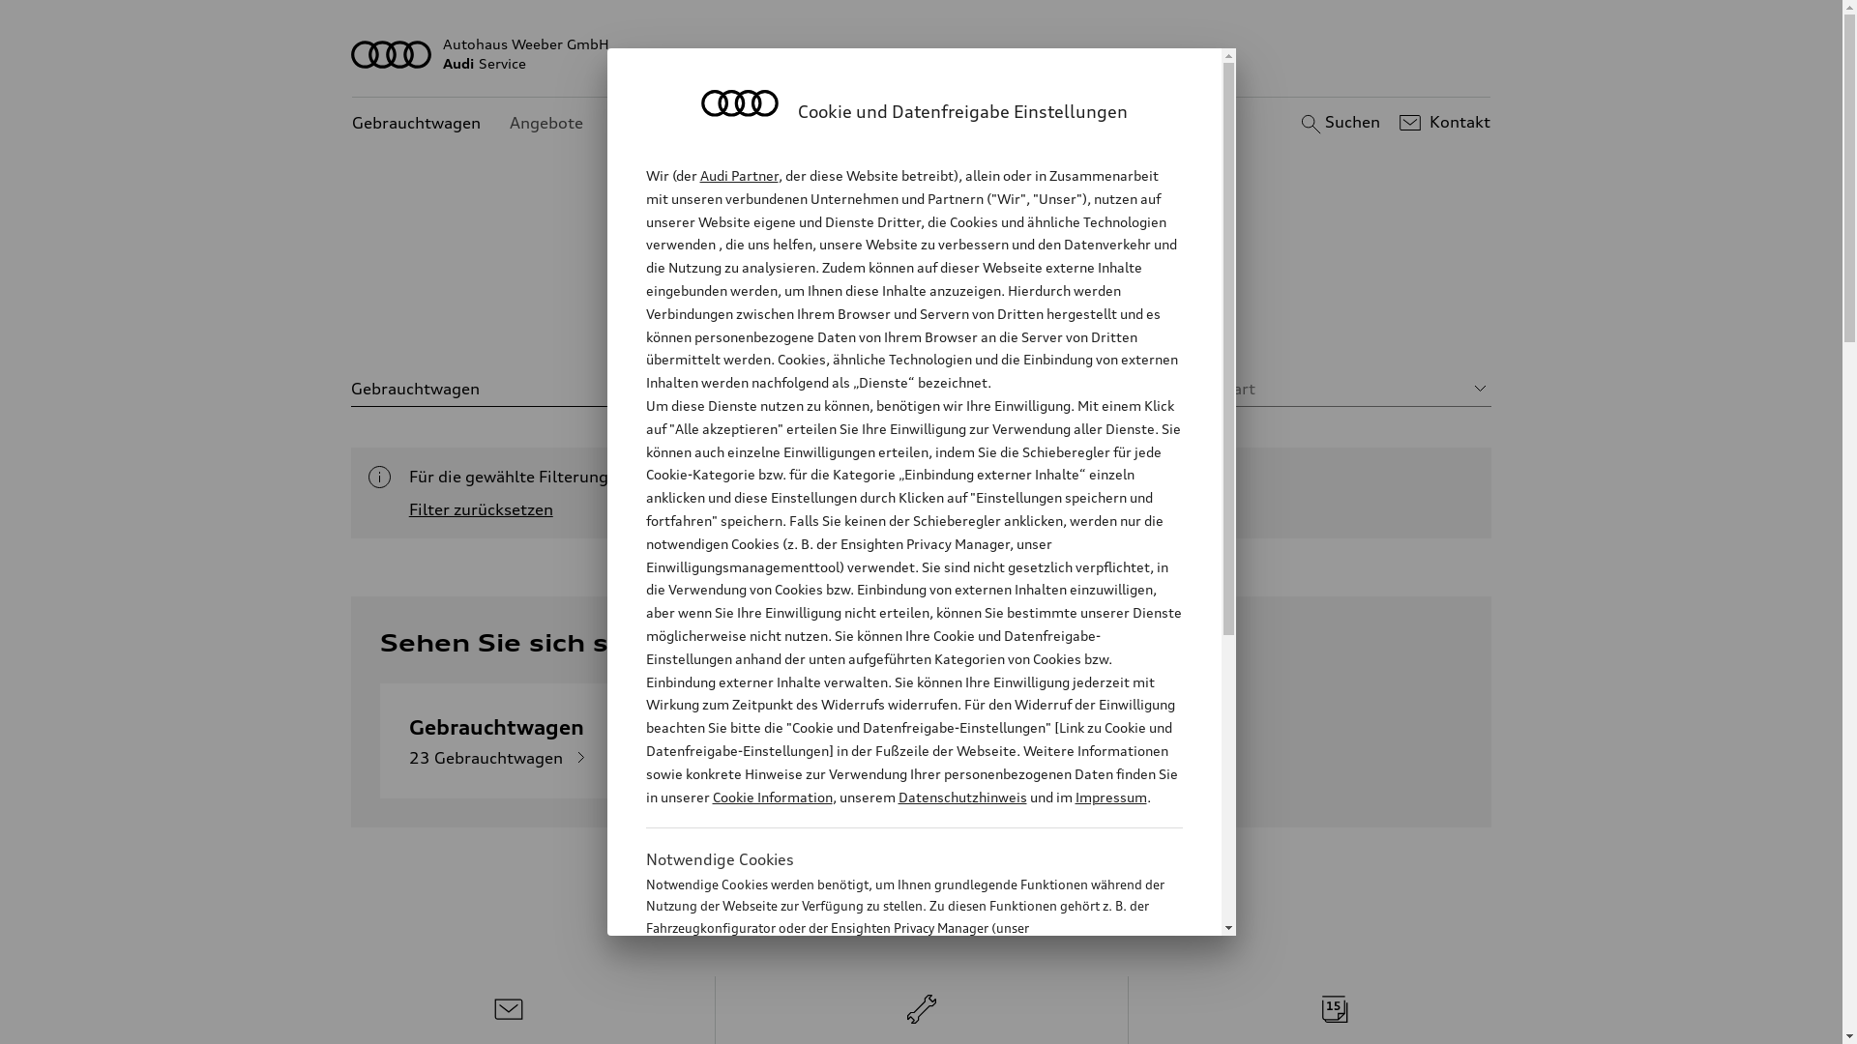 The image size is (1857, 1044). I want to click on Fahrzeuge, so click(898, 319).